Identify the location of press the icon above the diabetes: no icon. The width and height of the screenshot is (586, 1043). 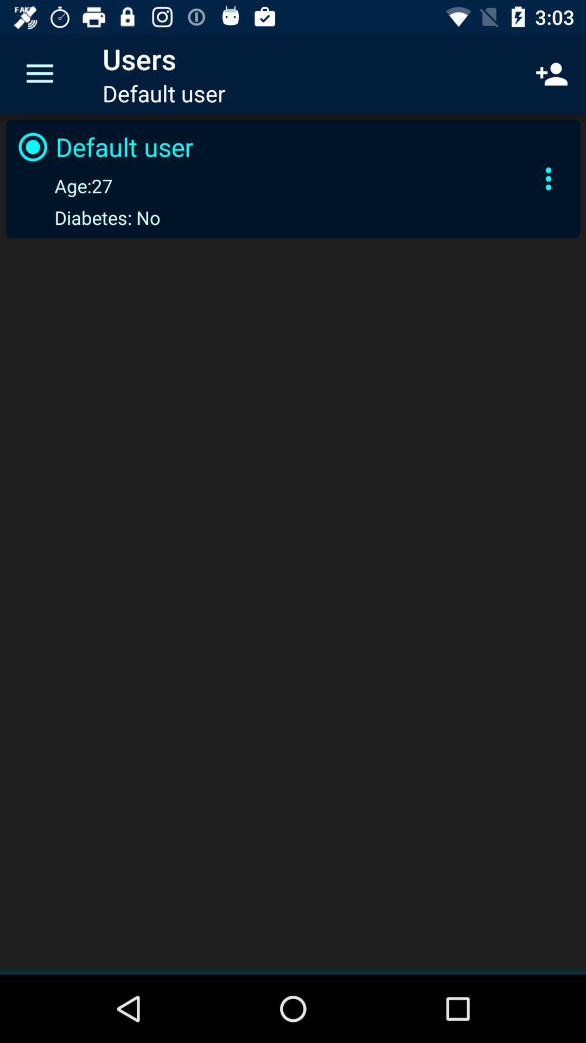
(63, 186).